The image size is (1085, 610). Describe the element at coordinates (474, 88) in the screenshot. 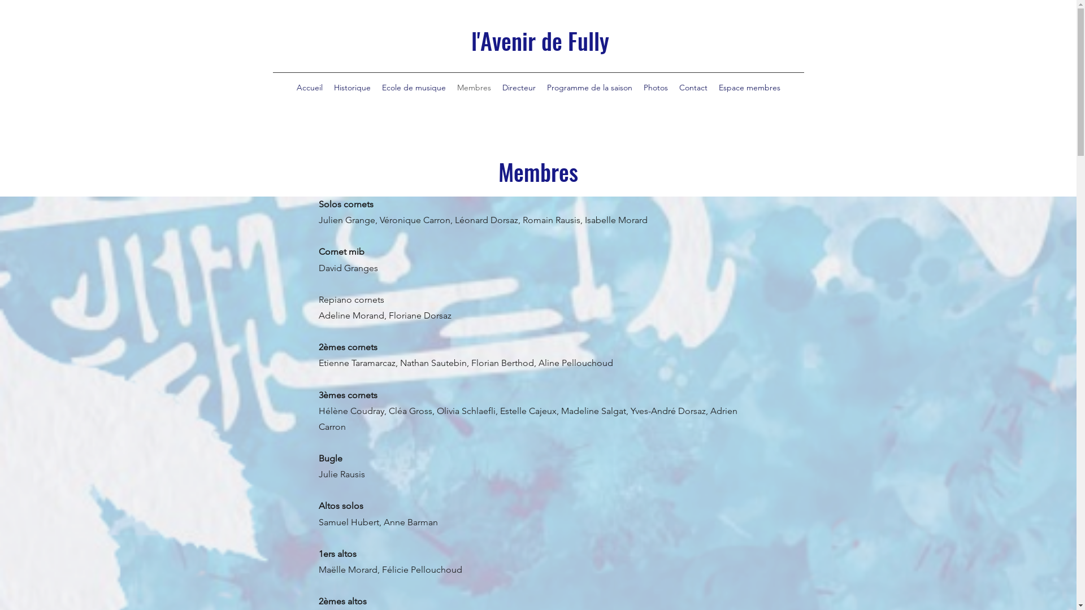

I see `Membres` at that location.